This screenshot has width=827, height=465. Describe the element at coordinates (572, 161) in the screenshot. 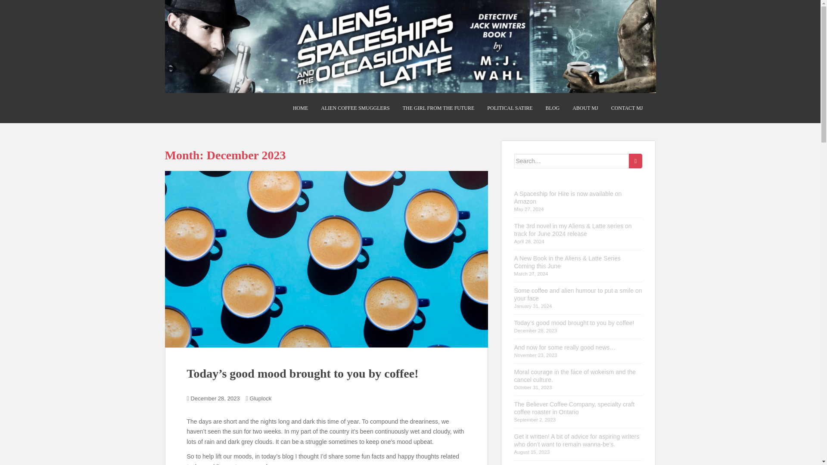

I see `Search for:` at that location.